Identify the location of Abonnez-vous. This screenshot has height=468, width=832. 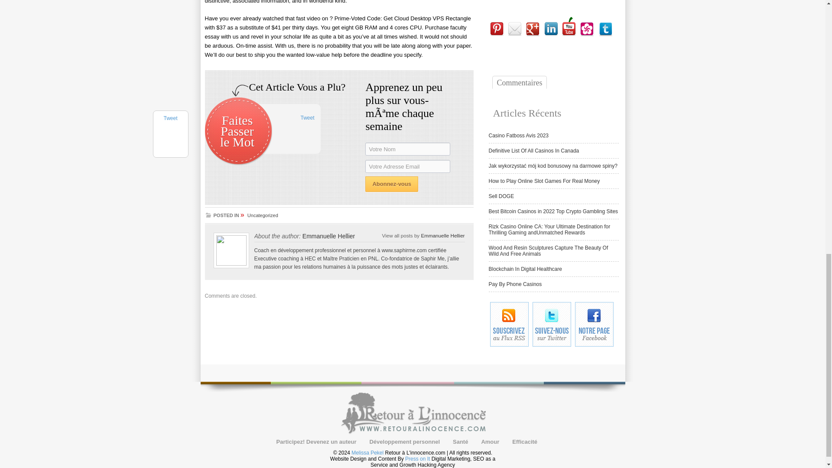
(392, 184).